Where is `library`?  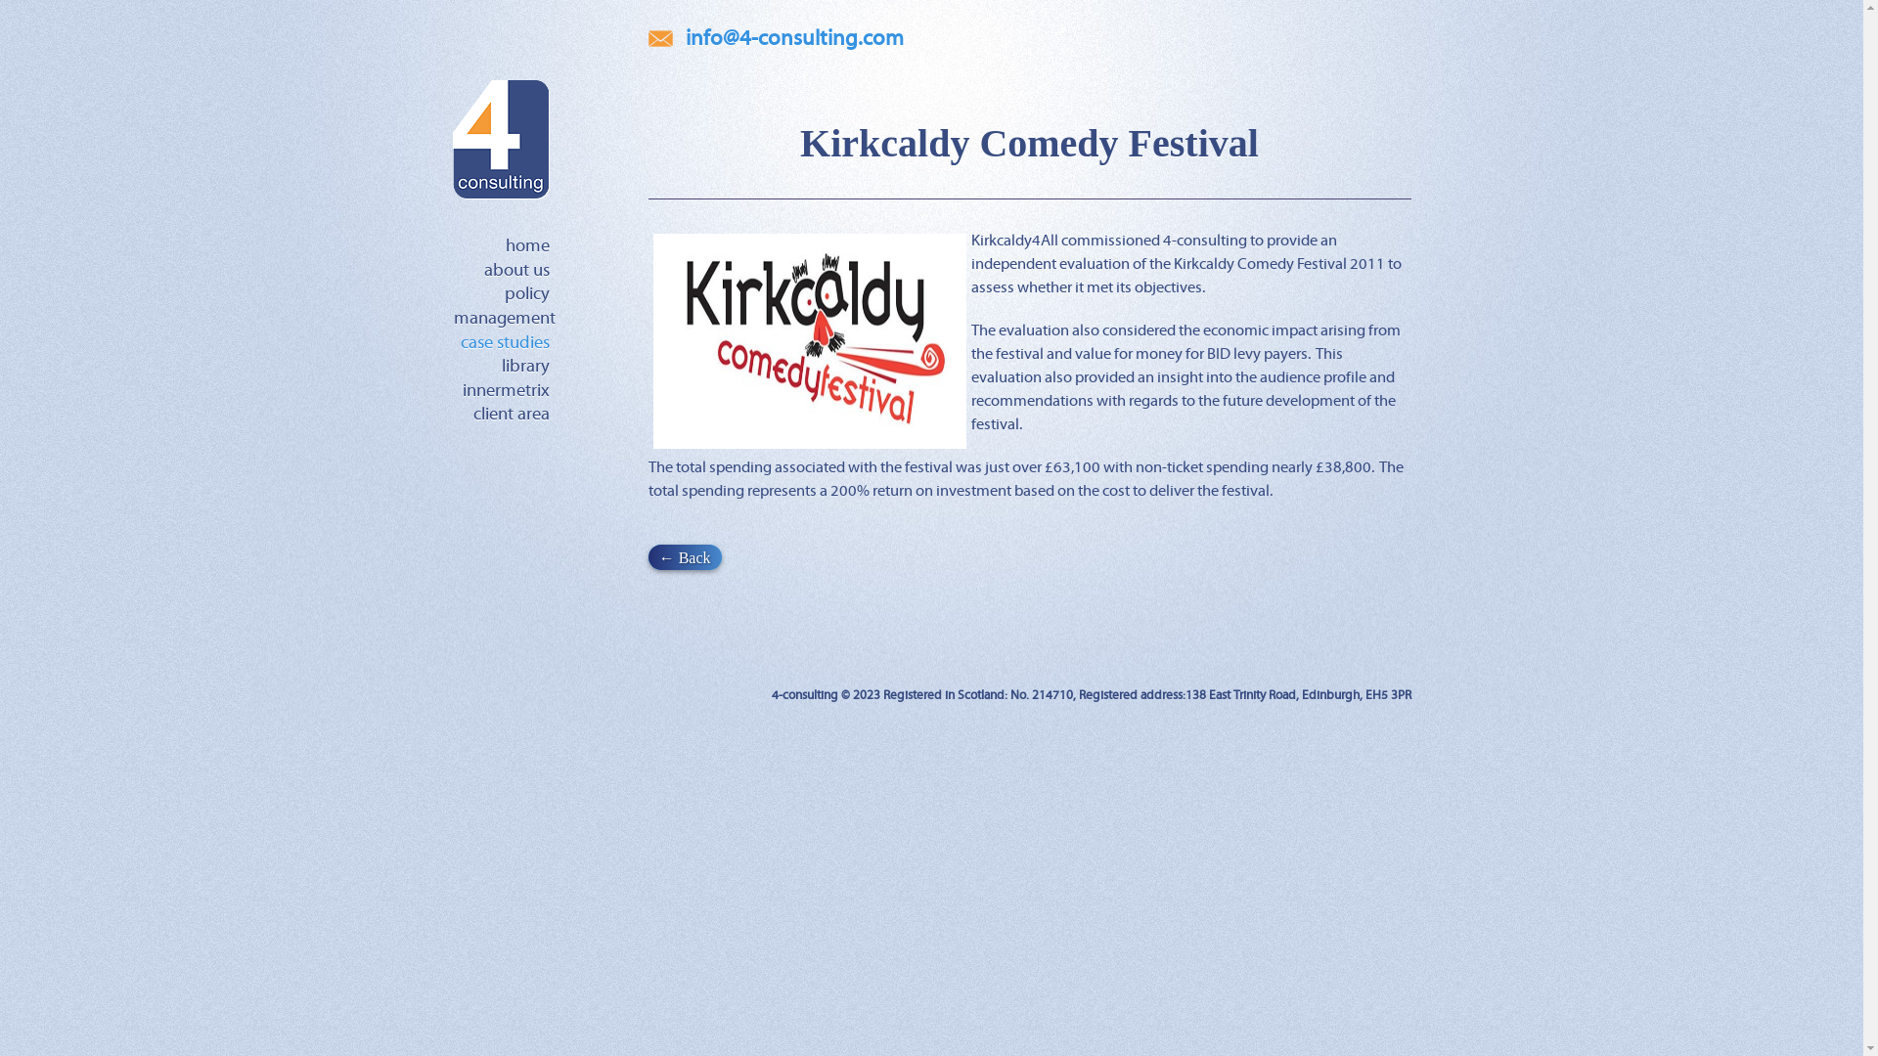
library is located at coordinates (524, 366).